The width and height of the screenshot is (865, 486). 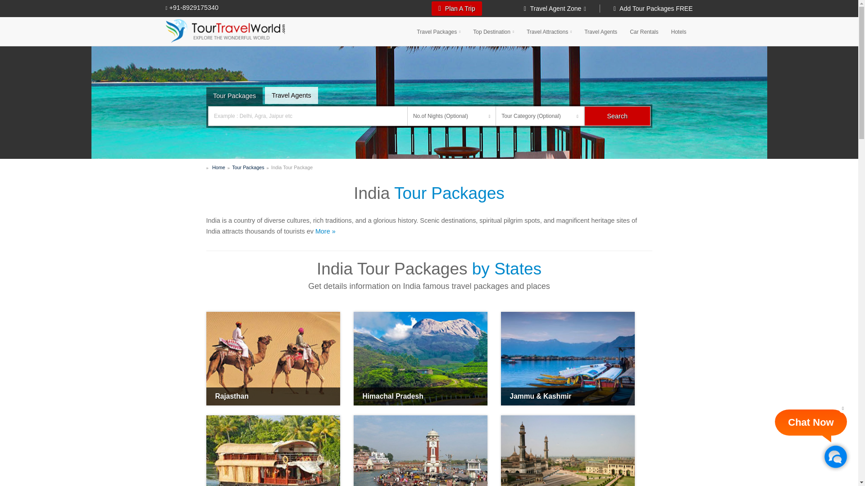 What do you see at coordinates (646, 8) in the screenshot?
I see `Add Tour Packages FREE` at bounding box center [646, 8].